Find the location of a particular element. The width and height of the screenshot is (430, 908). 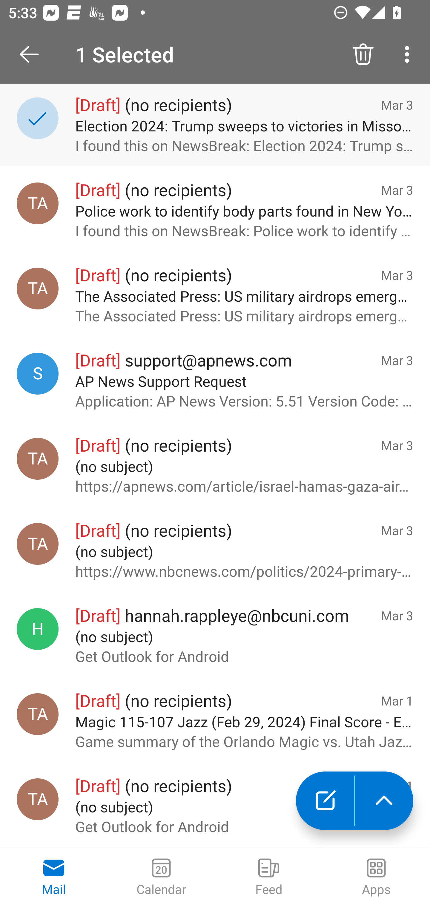

Apps is located at coordinates (376, 878).